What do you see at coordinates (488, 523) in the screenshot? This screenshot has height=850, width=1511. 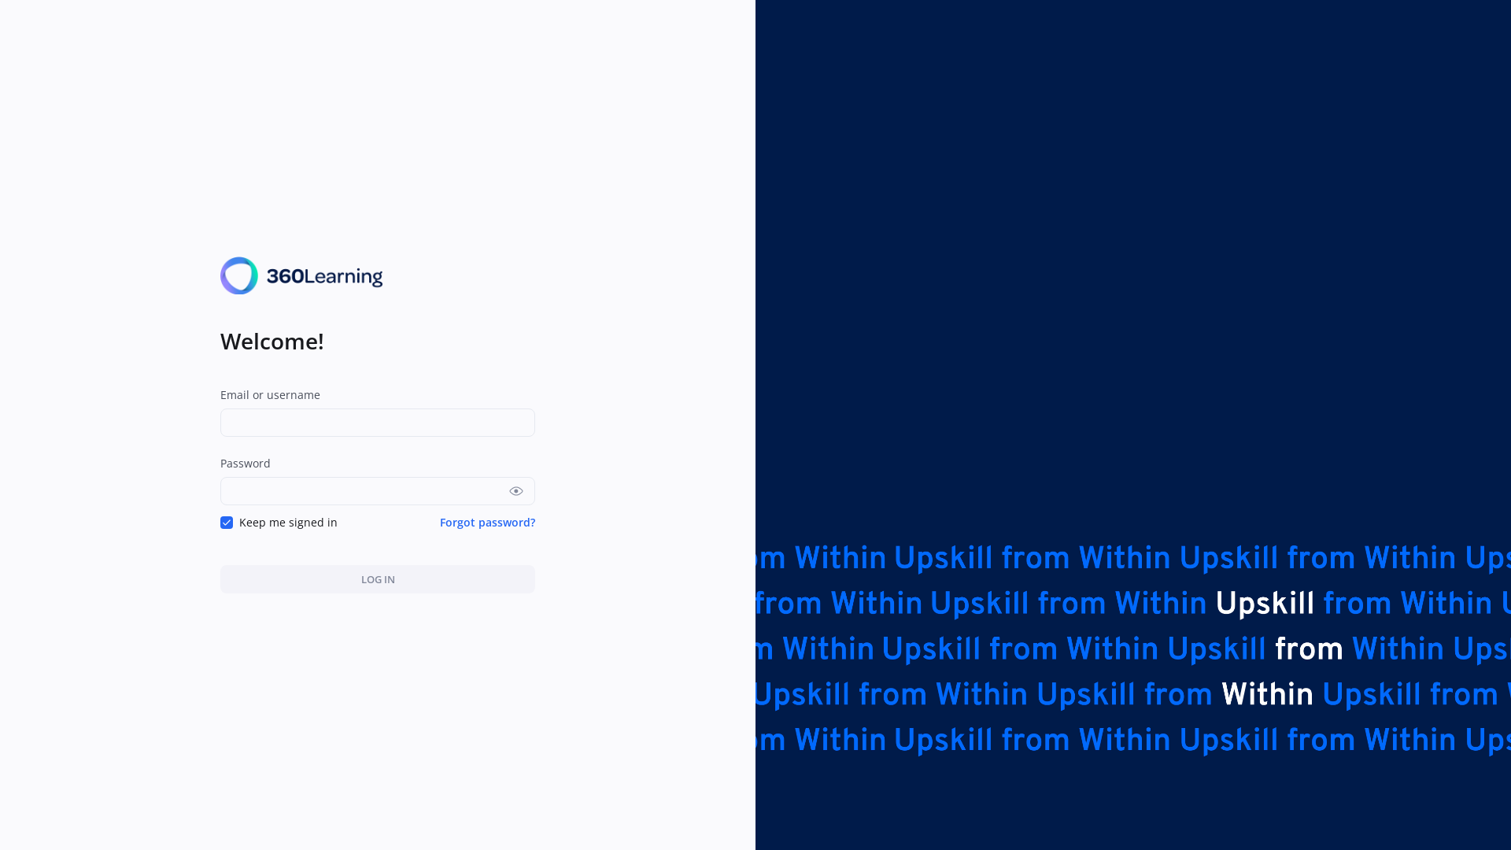 I see `Forgot password?` at bounding box center [488, 523].